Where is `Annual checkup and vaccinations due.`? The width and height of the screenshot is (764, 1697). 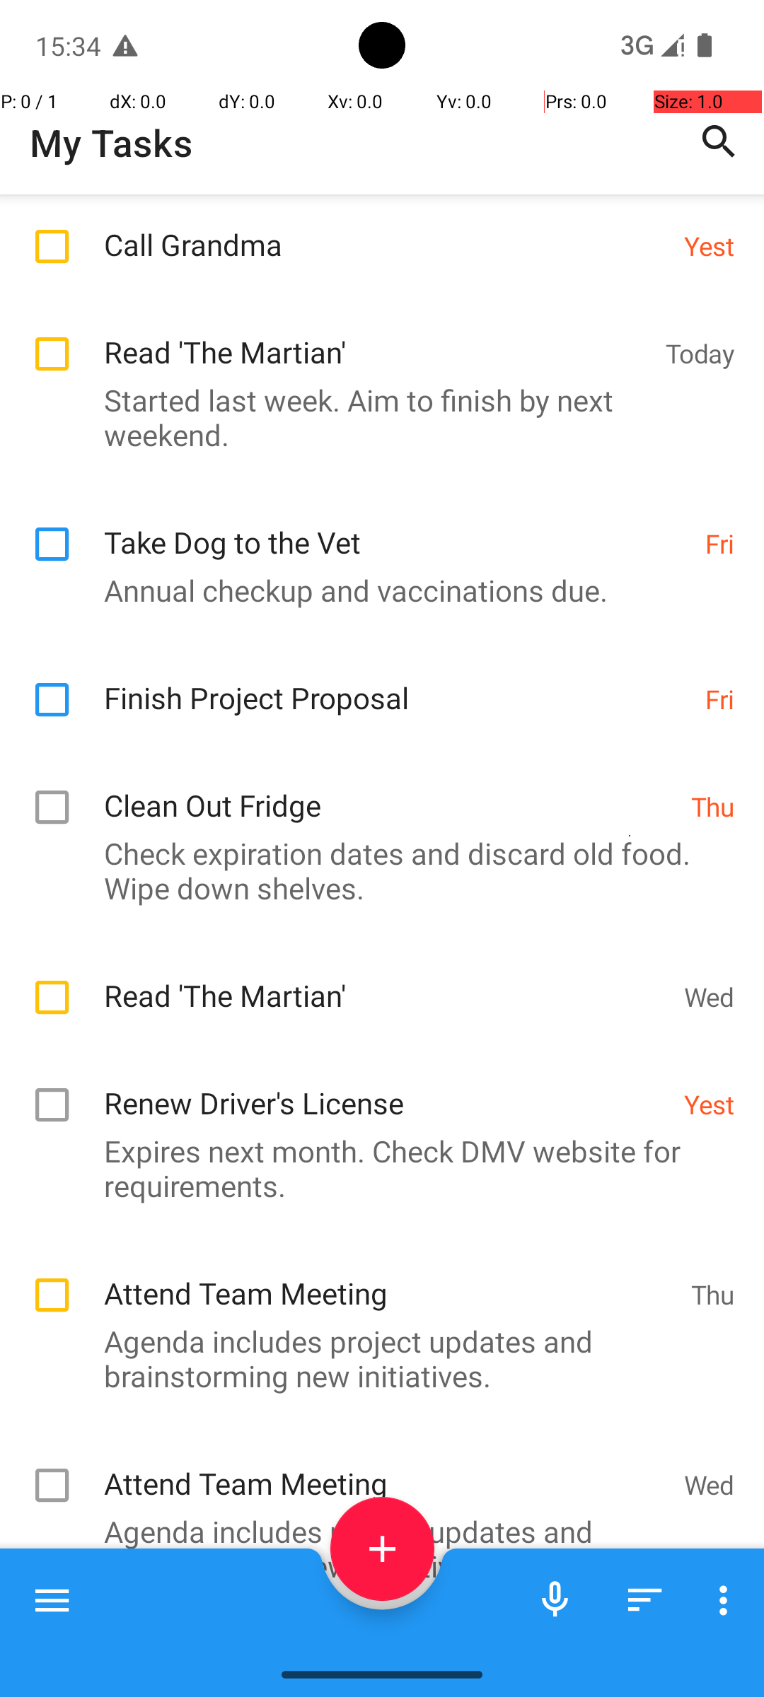 Annual checkup and vaccinations due. is located at coordinates (375, 590).